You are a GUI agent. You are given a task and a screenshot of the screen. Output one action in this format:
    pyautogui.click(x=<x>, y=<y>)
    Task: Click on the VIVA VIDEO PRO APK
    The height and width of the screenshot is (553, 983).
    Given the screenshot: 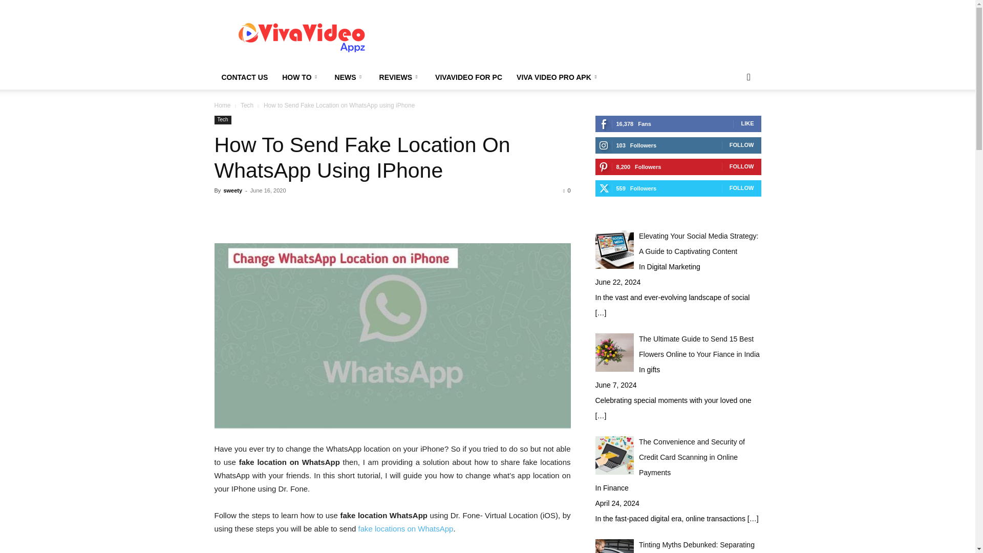 What is the action you would take?
    pyautogui.click(x=558, y=77)
    